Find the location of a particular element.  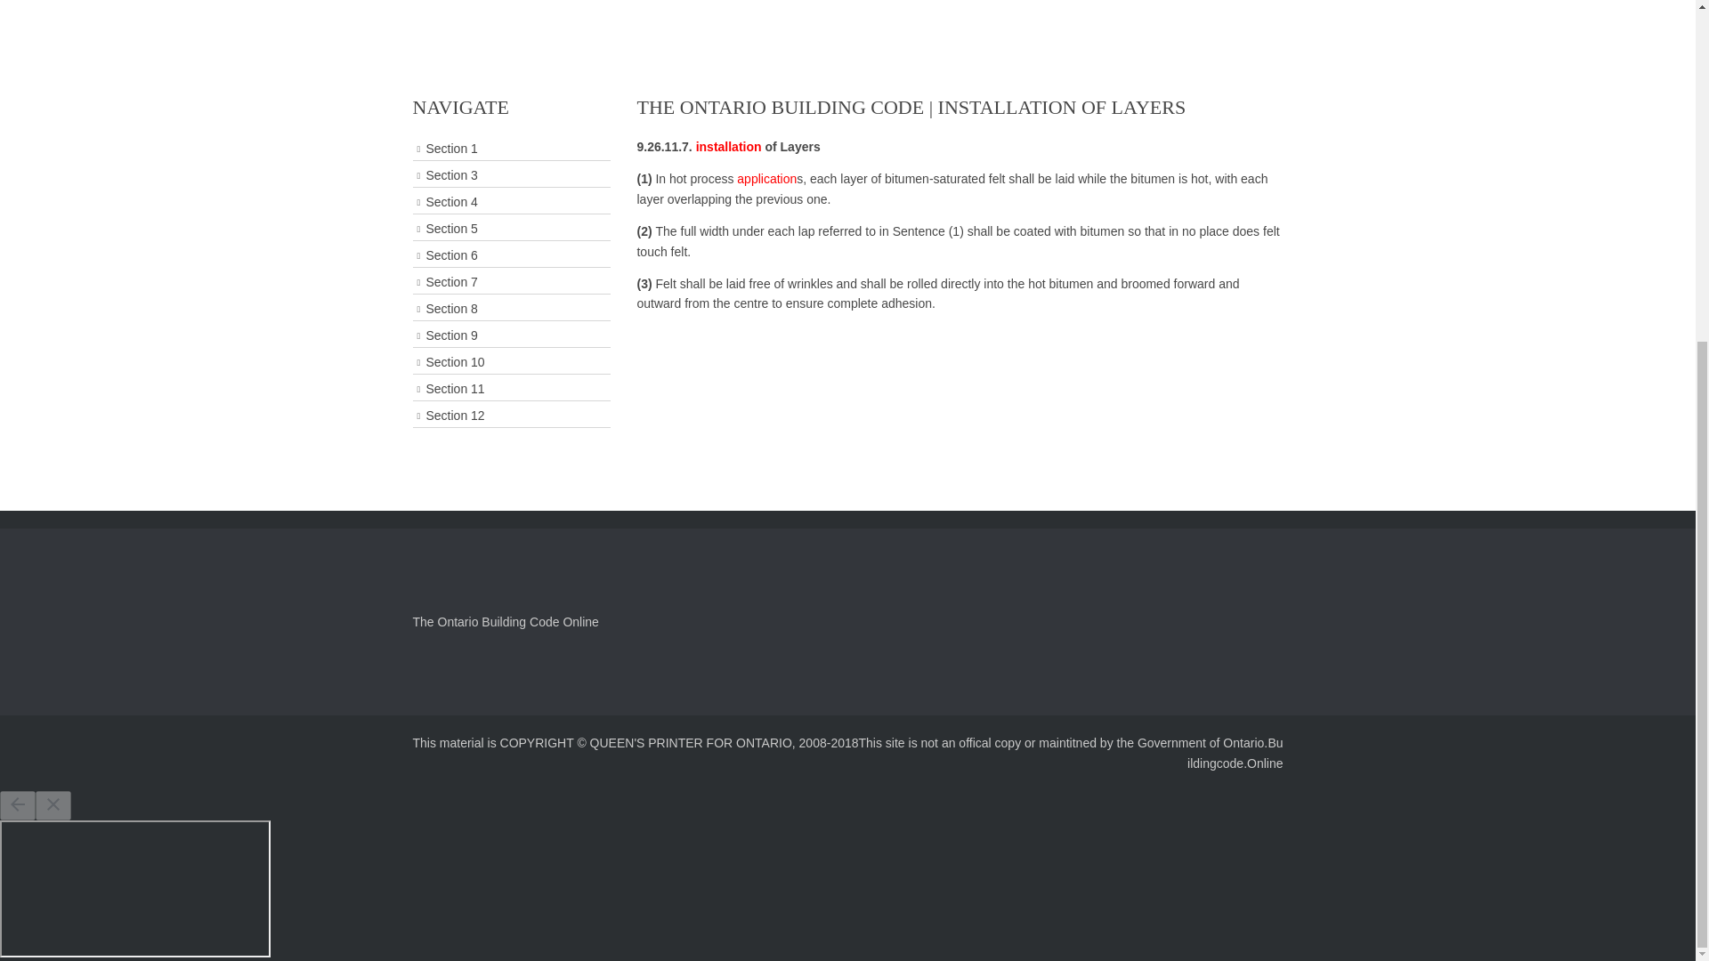

application is located at coordinates (765, 179).